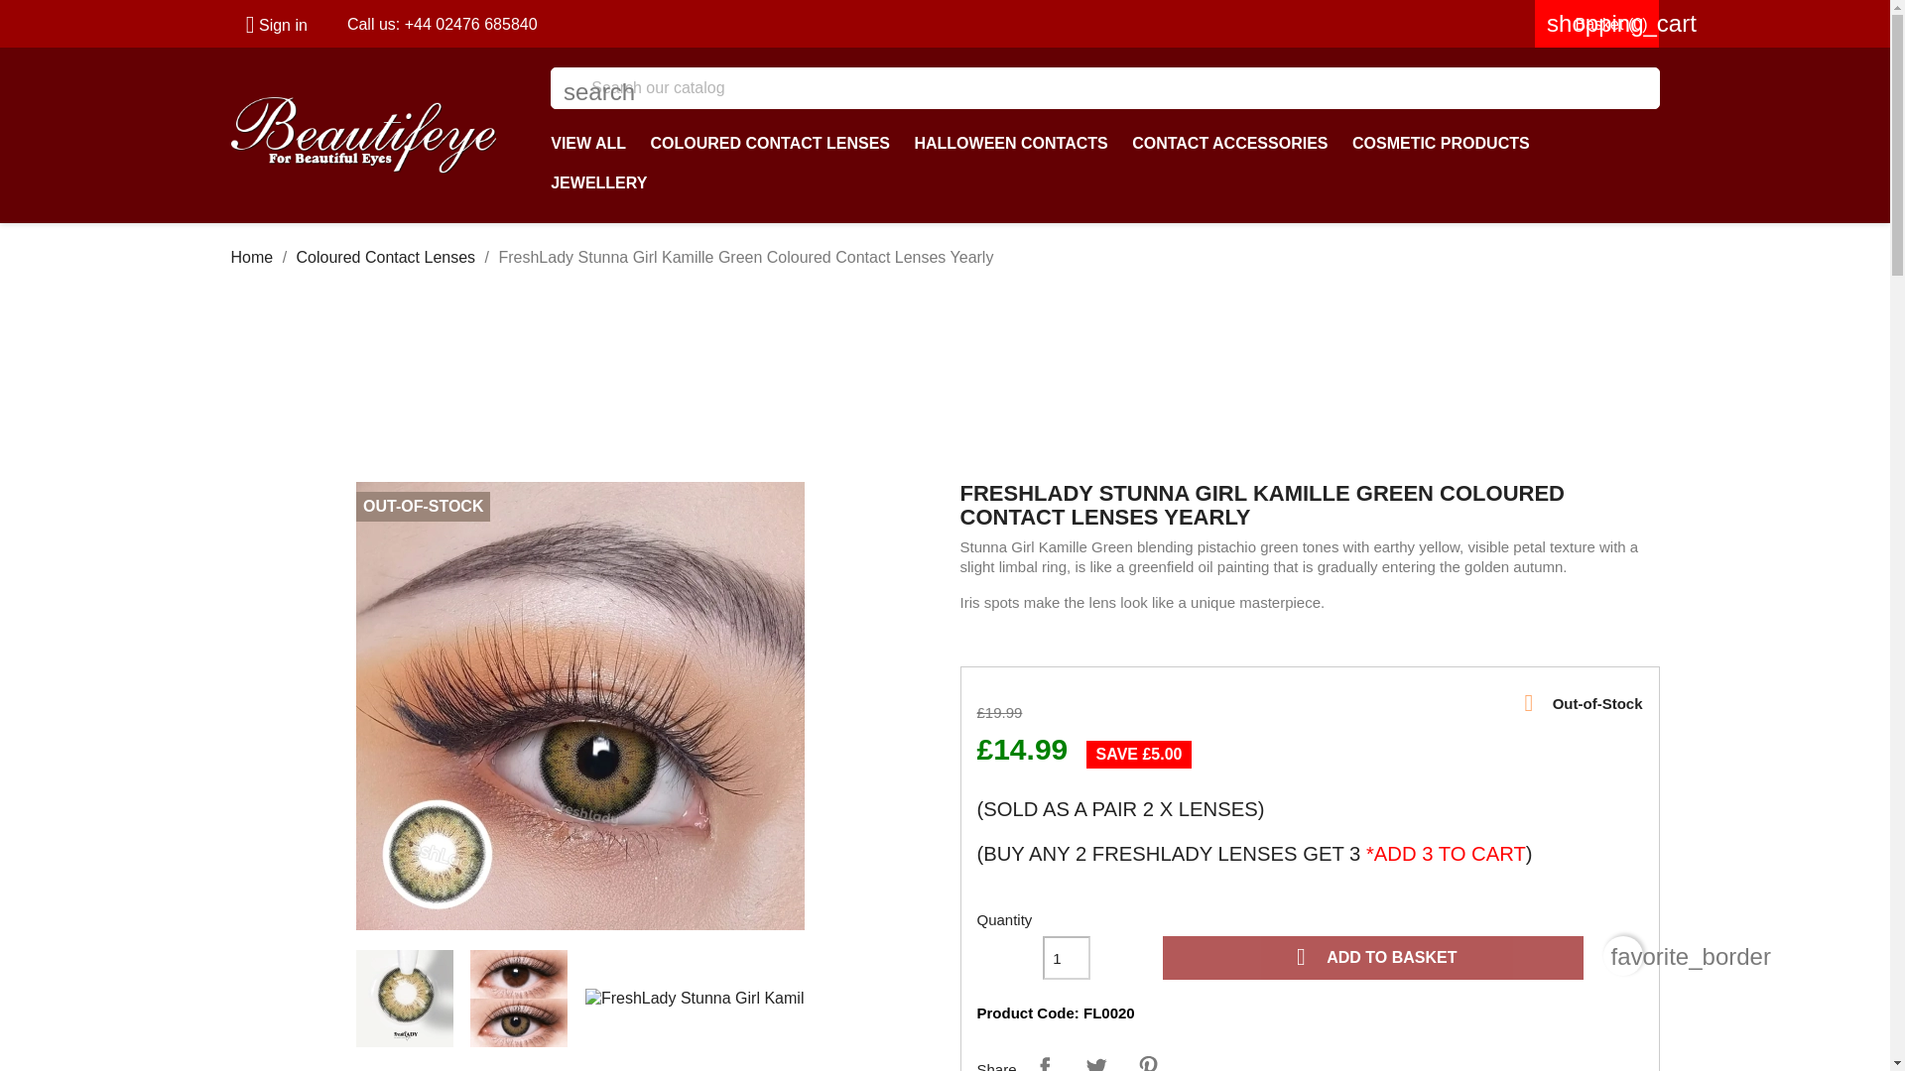 This screenshot has width=1905, height=1071. Describe the element at coordinates (1044, 1059) in the screenshot. I see `Share` at that location.